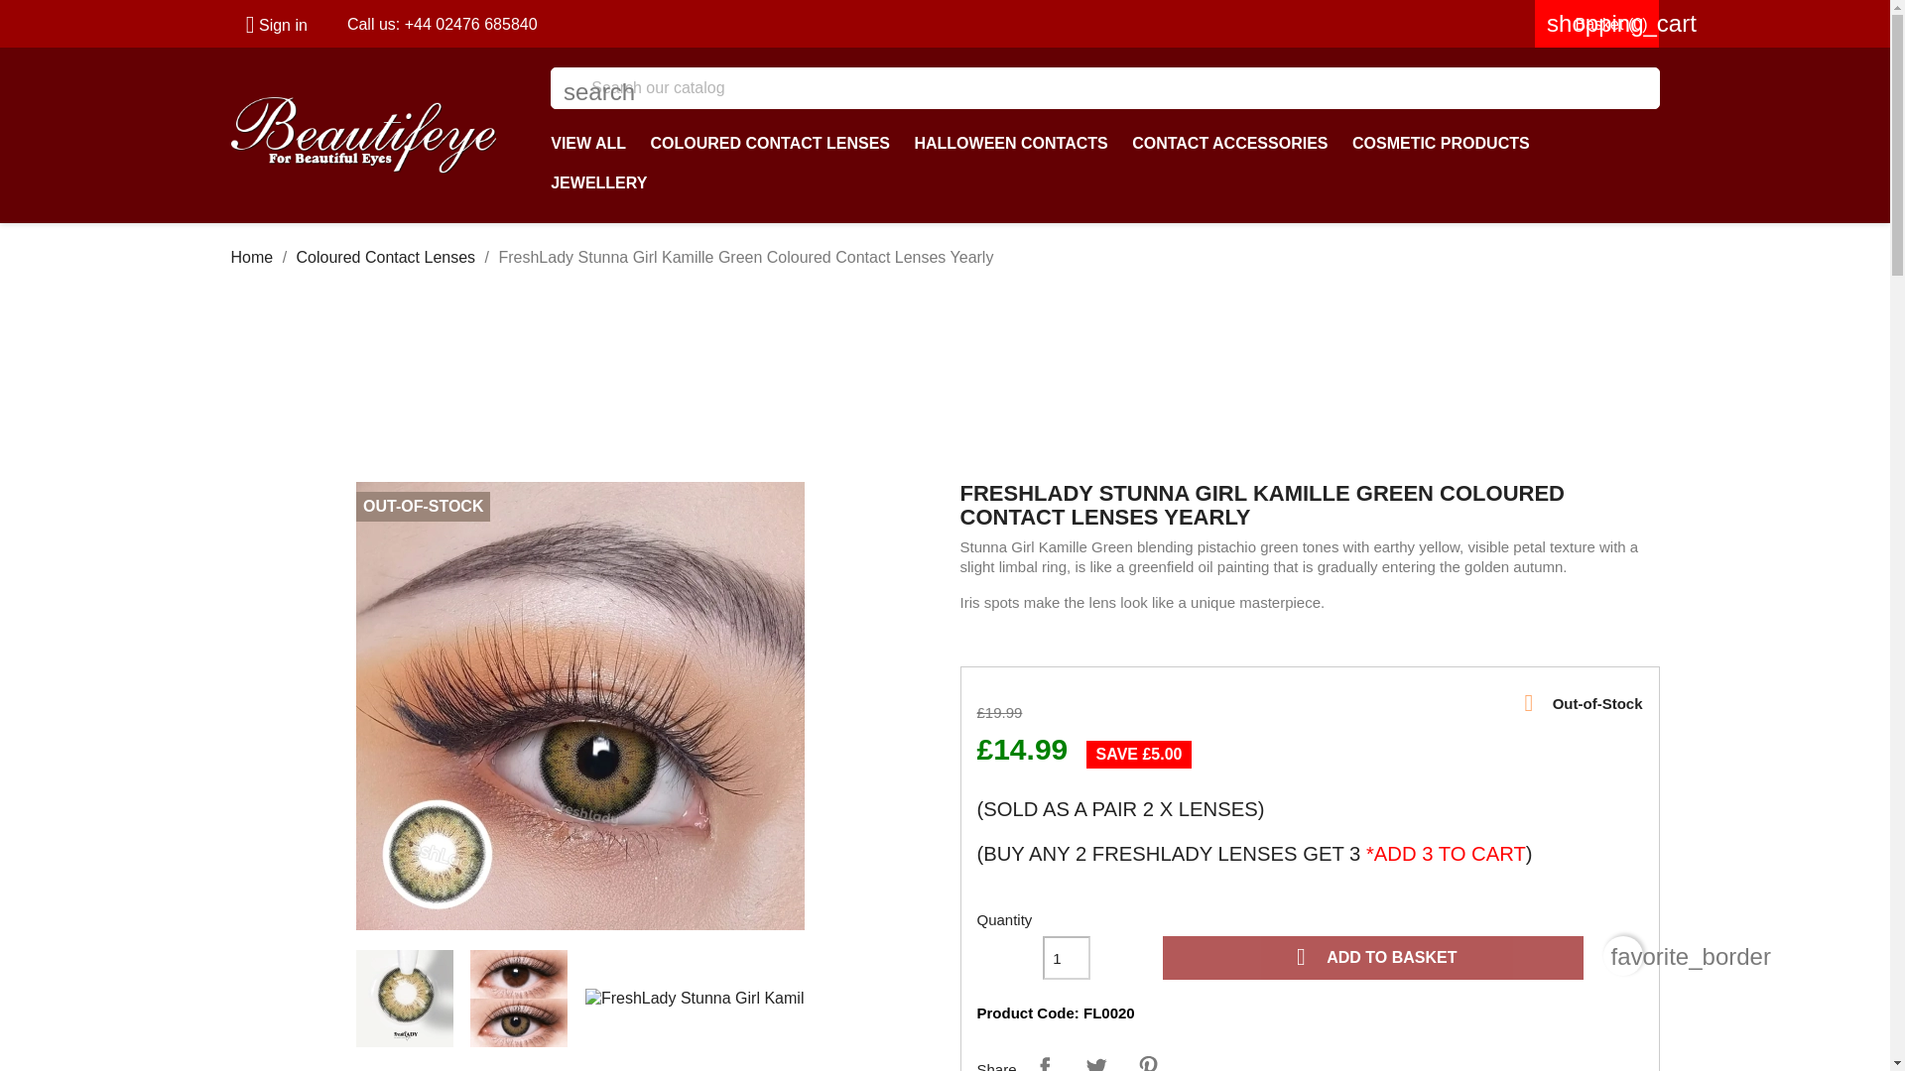 This screenshot has width=1905, height=1071. Describe the element at coordinates (1044, 1059) in the screenshot. I see `Share` at that location.